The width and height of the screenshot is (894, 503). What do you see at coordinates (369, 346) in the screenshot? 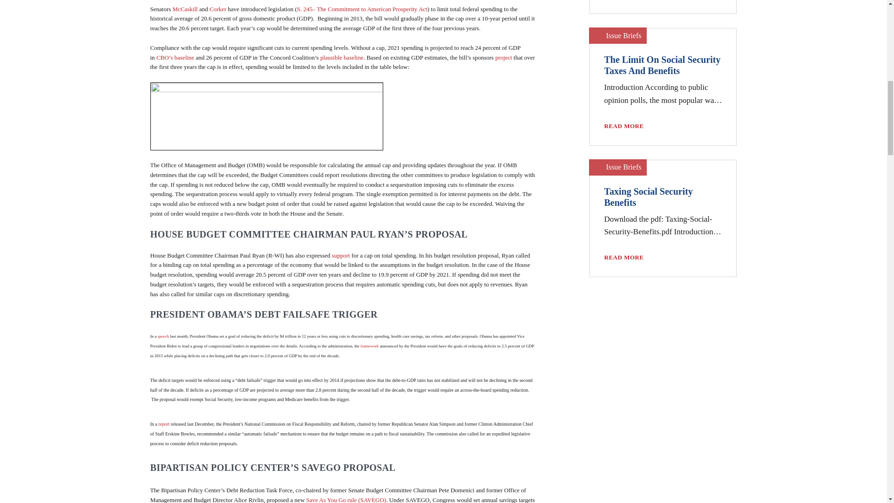
I see `framework` at bounding box center [369, 346].